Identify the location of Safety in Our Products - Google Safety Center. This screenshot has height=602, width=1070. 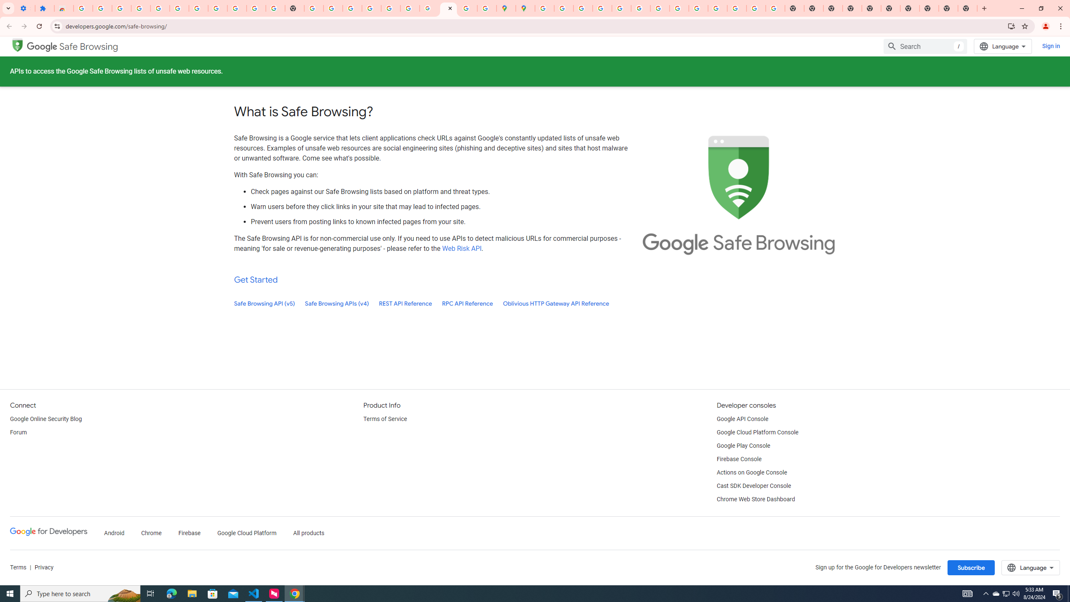
(487, 8).